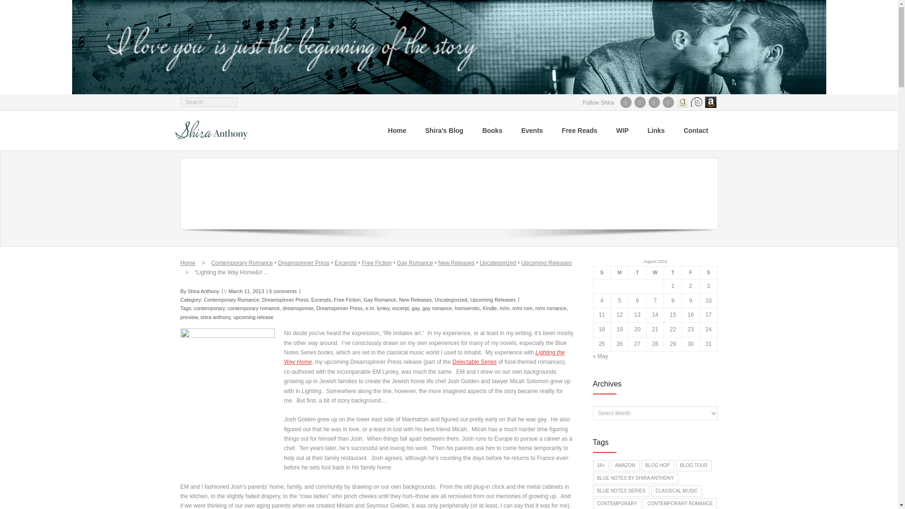  I want to click on Home, so click(188, 263).